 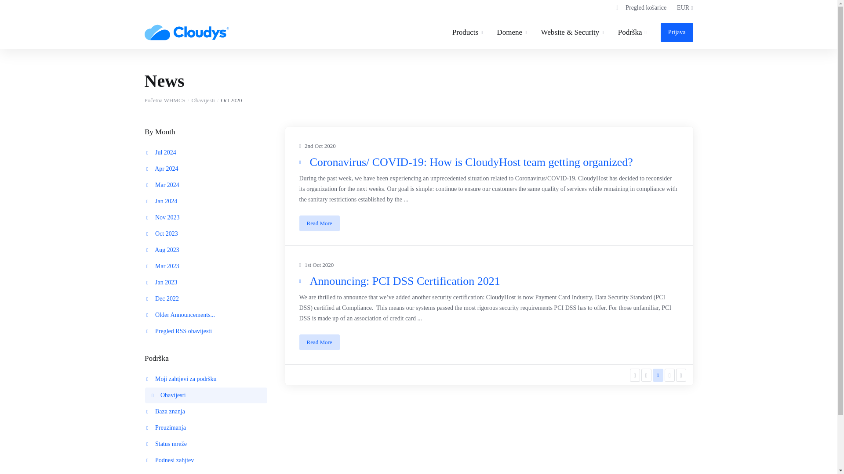 I want to click on Aug 2023, so click(x=206, y=250).